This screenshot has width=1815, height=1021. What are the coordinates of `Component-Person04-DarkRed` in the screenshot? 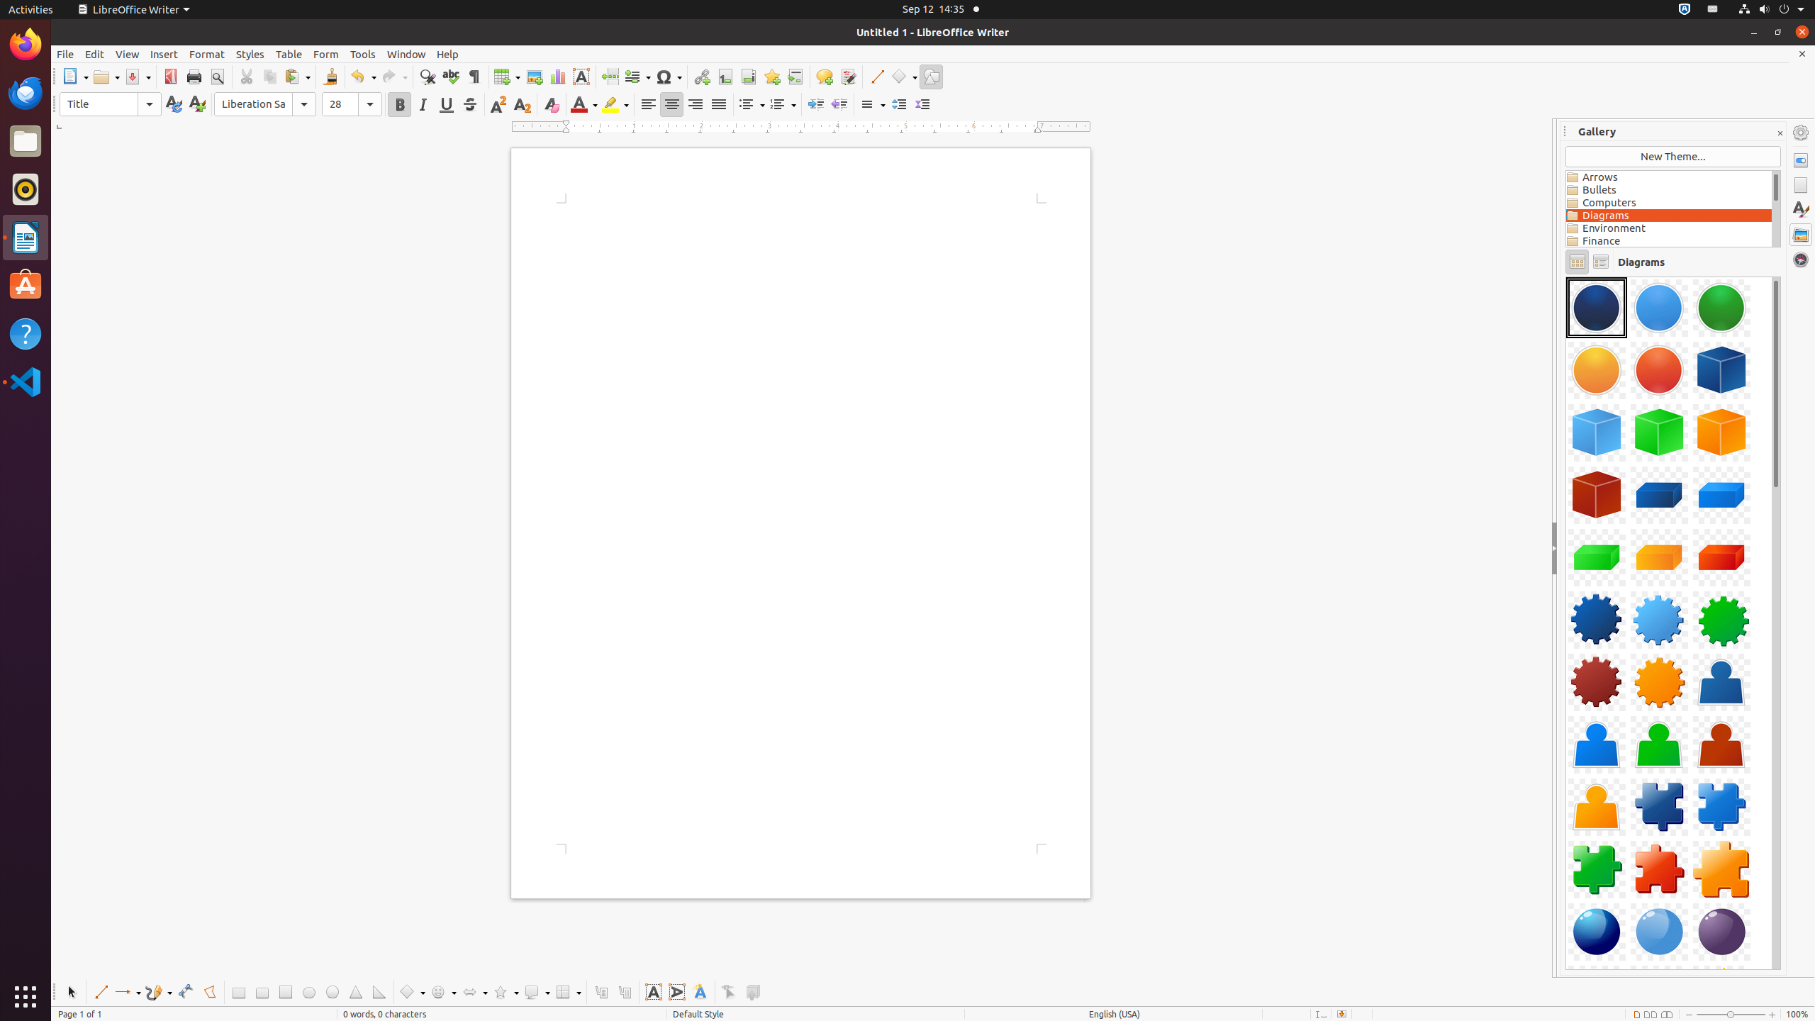 It's located at (1721, 744).